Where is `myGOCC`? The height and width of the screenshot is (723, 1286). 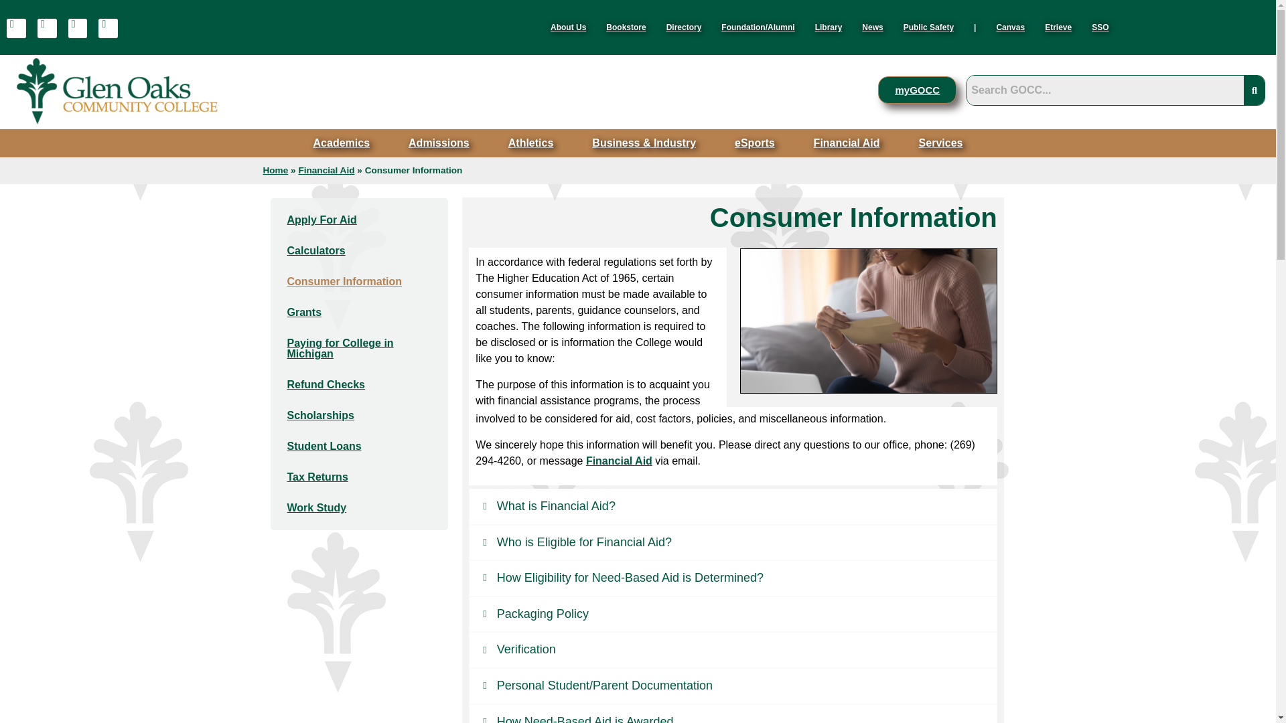 myGOCC is located at coordinates (918, 90).